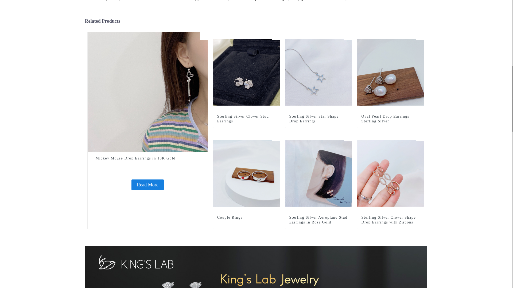  I want to click on Oval Pearl Drop Earrings Sterling Silver, so click(391, 72).